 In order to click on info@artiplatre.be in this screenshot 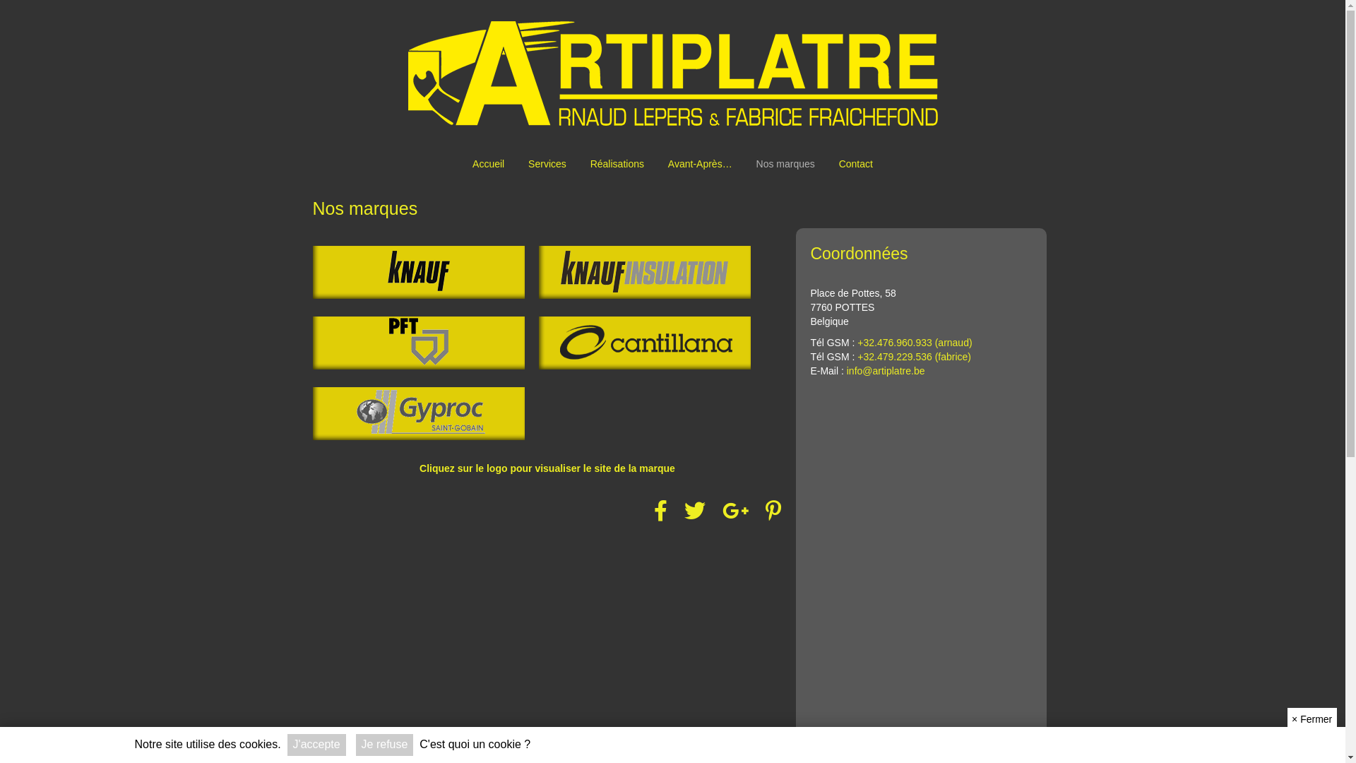, I will do `click(886, 371)`.